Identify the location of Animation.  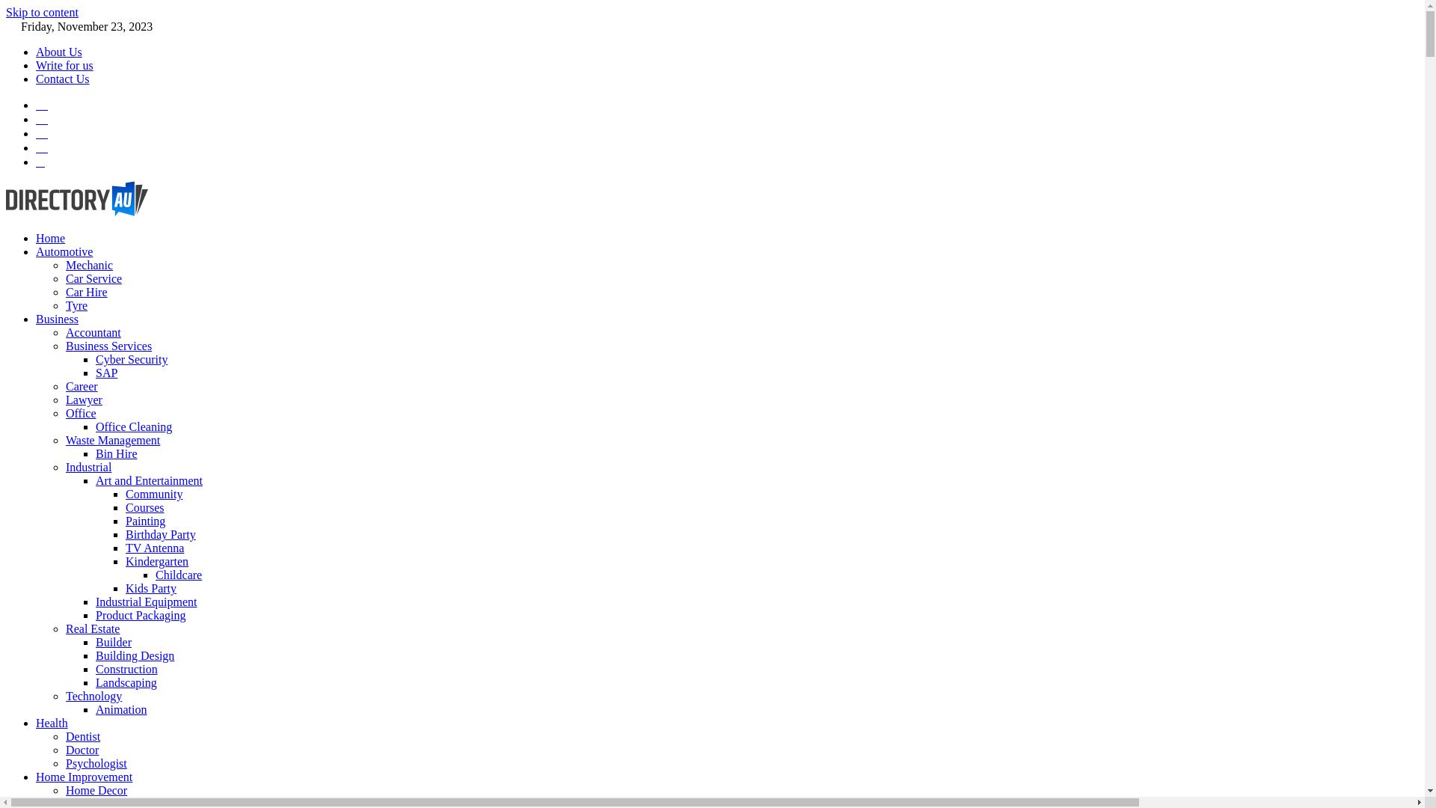
(121, 709).